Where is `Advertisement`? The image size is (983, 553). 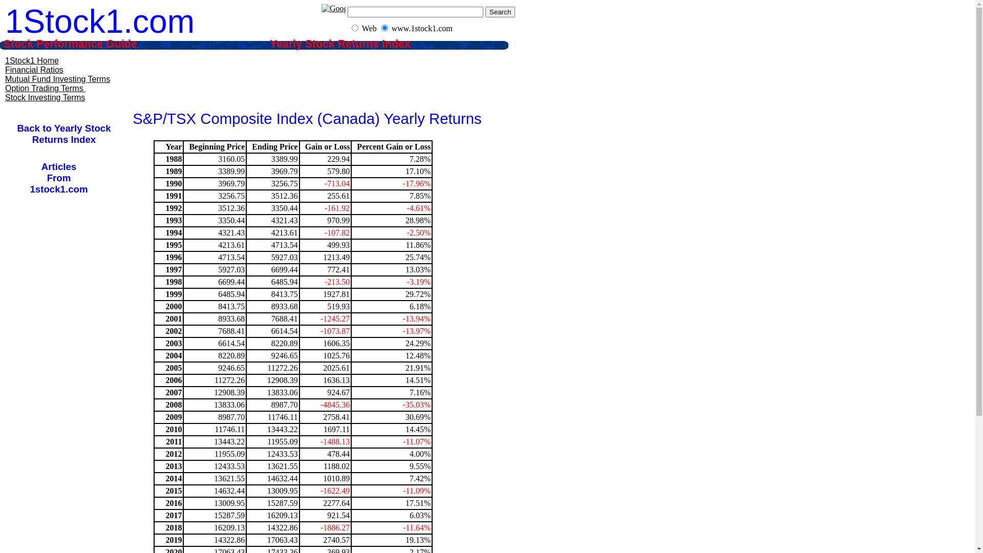 Advertisement is located at coordinates (64, 371).